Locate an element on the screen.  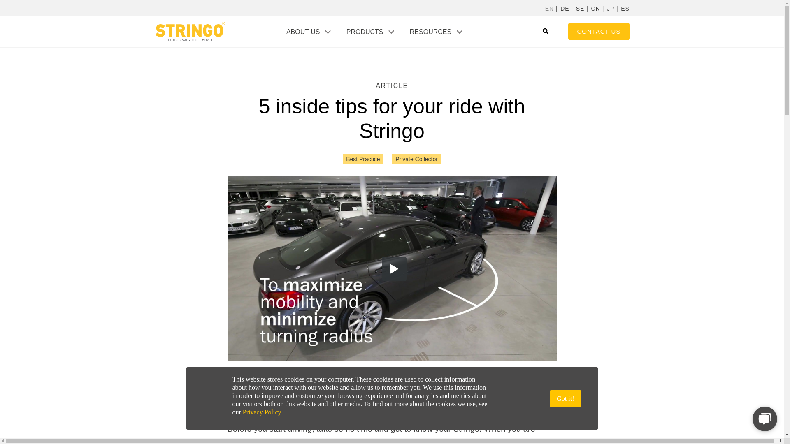
Got it! is located at coordinates (565, 399).